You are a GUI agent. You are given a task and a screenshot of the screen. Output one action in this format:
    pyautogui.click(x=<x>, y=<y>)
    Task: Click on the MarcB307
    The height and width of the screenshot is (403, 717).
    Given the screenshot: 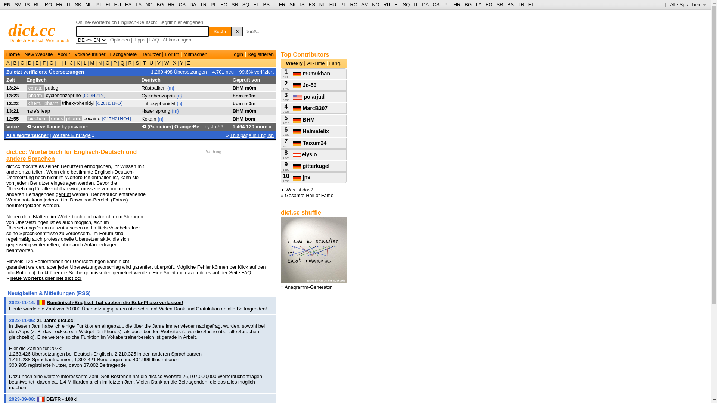 What is the action you would take?
    pyautogui.click(x=310, y=108)
    